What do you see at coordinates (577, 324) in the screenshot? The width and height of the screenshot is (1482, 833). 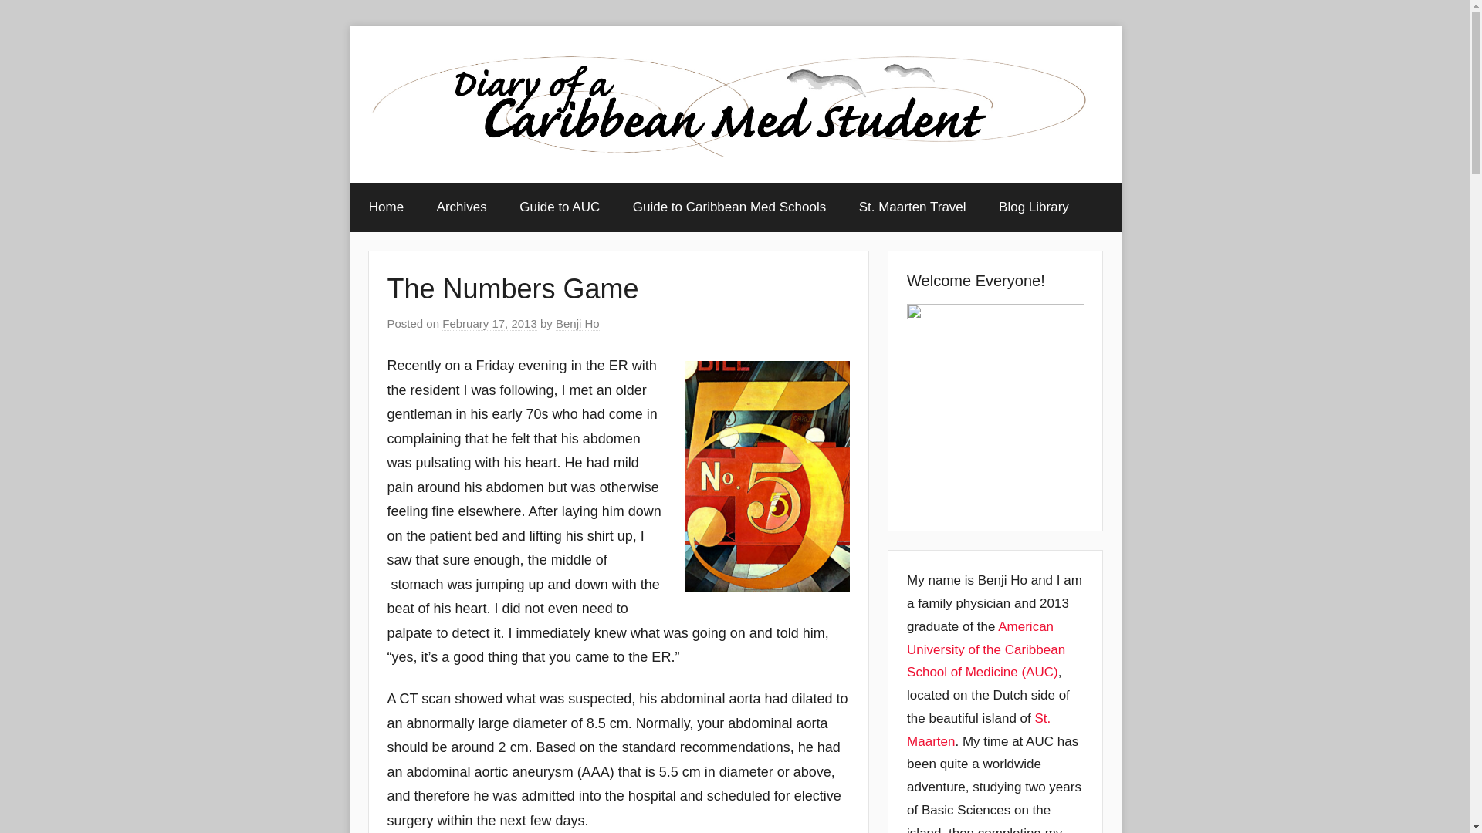 I see `View all posts by Benji Ho` at bounding box center [577, 324].